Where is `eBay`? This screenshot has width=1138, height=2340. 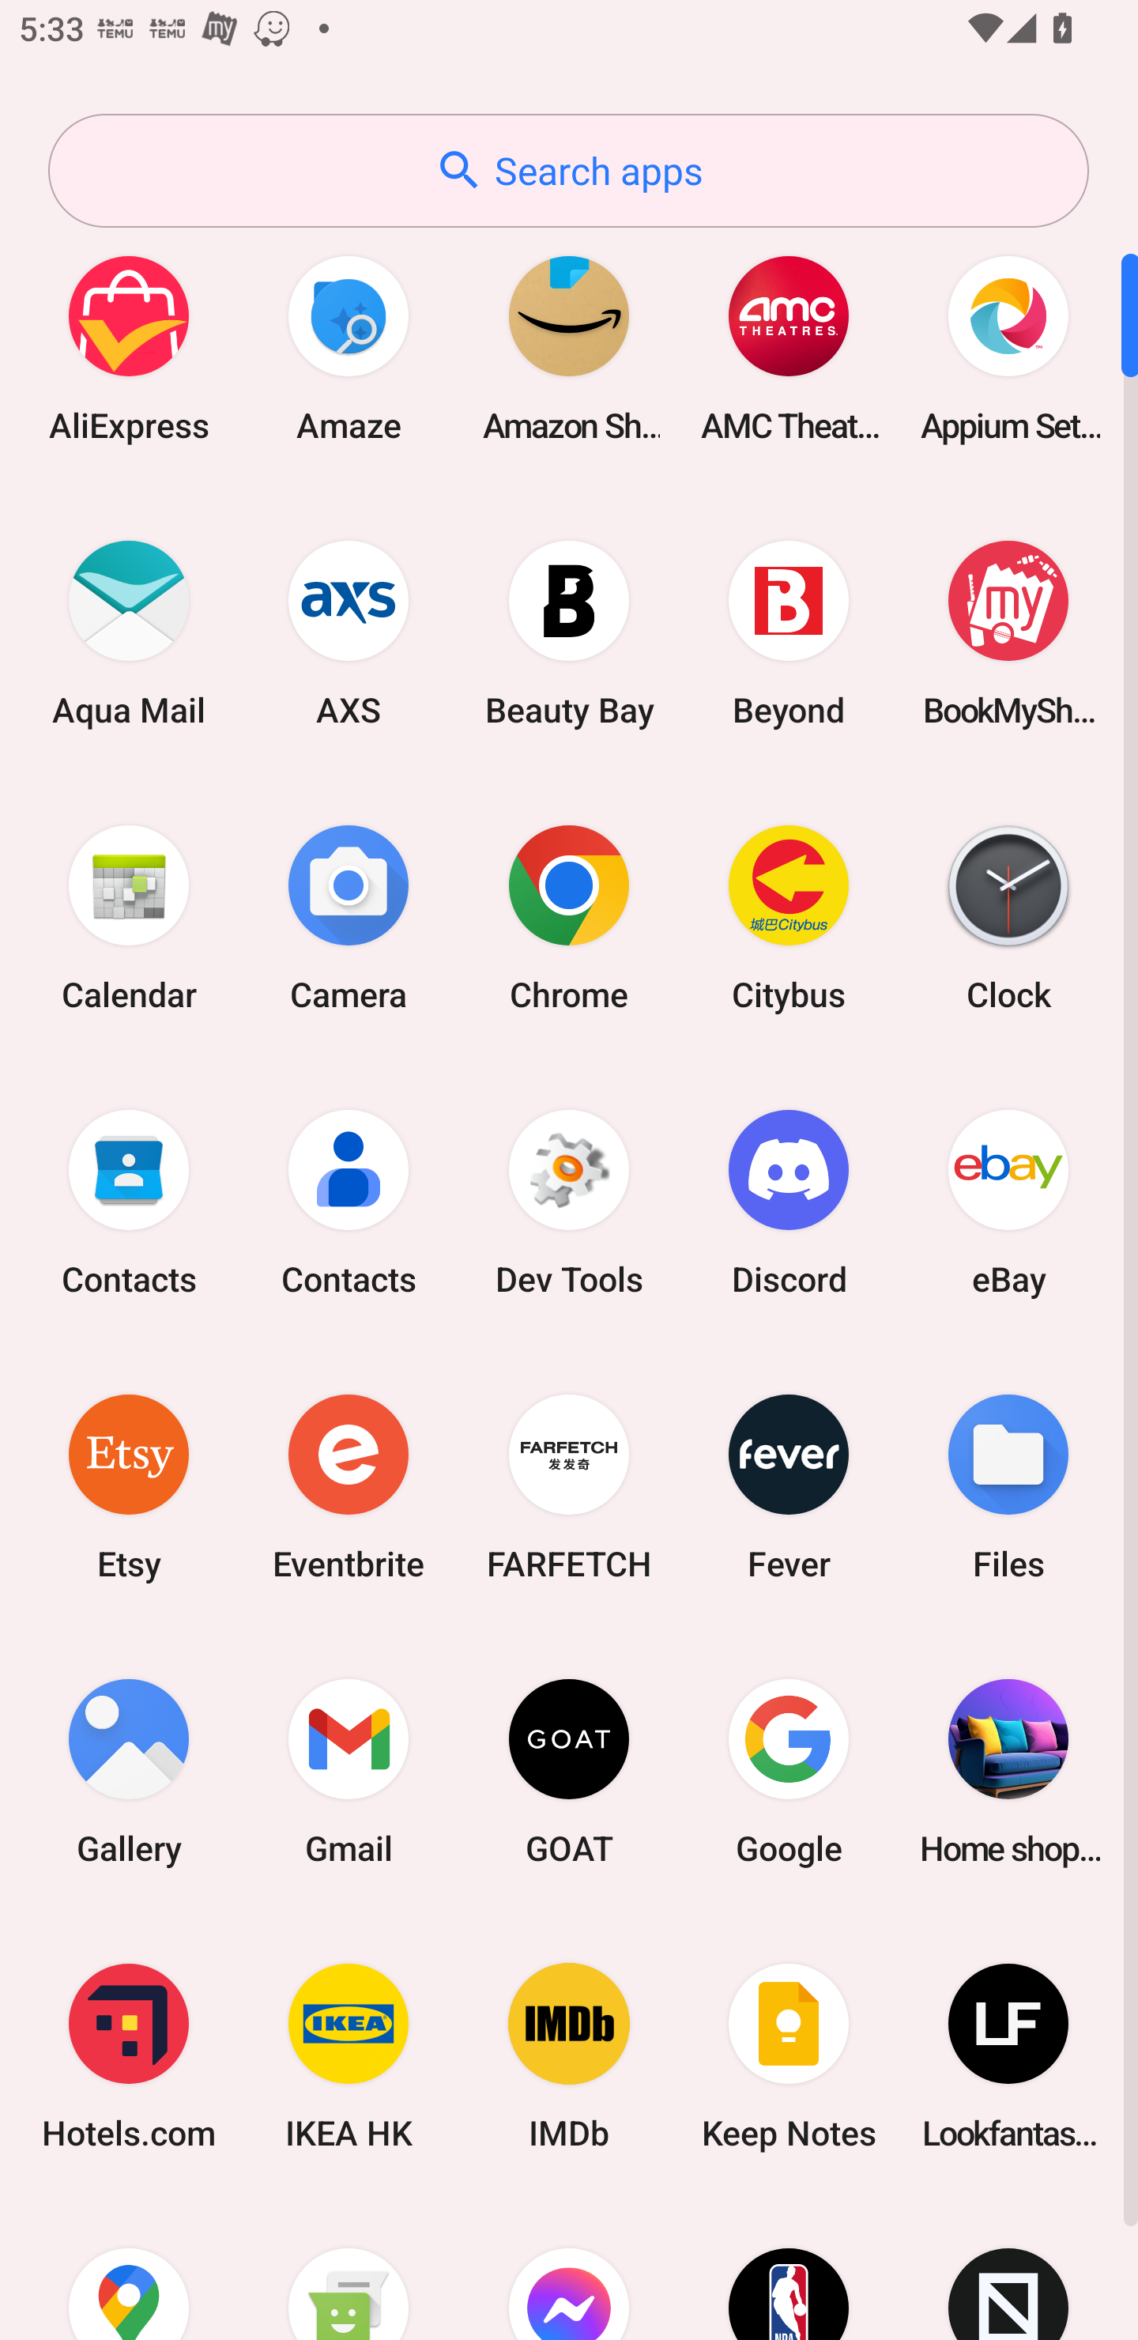
eBay is located at coordinates (1008, 1202).